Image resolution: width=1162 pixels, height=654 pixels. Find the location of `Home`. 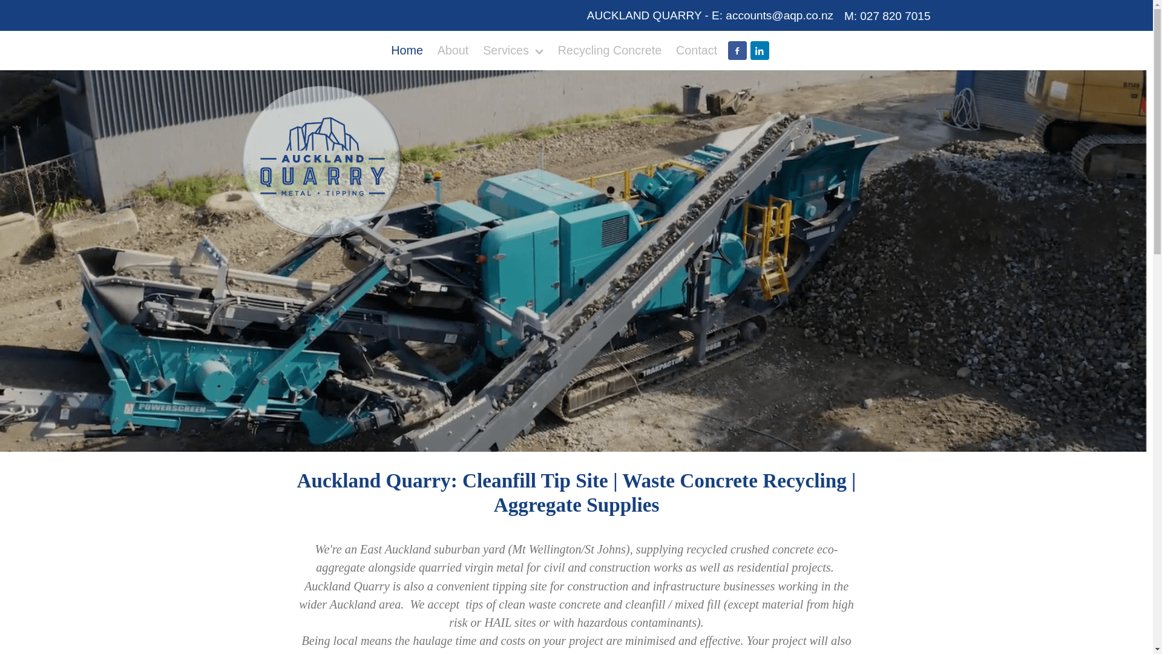

Home is located at coordinates (407, 51).